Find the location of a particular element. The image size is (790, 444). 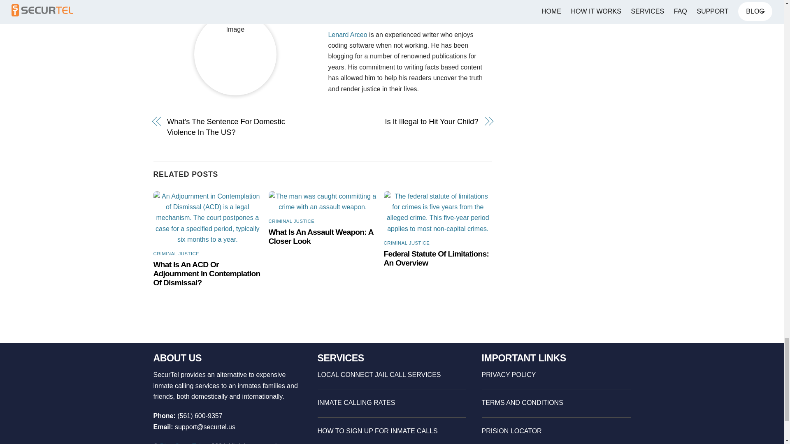

Is It Illegal to Hit Your Child? is located at coordinates (405, 121).